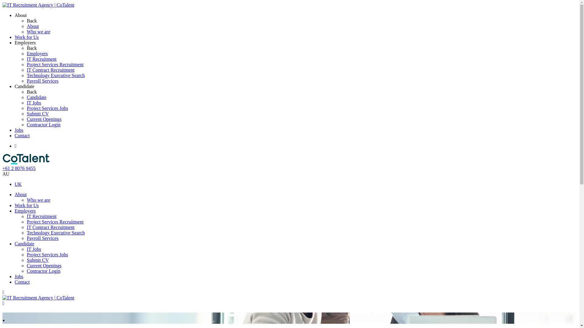 The width and height of the screenshot is (584, 328). I want to click on IT Jobs, so click(34, 103).